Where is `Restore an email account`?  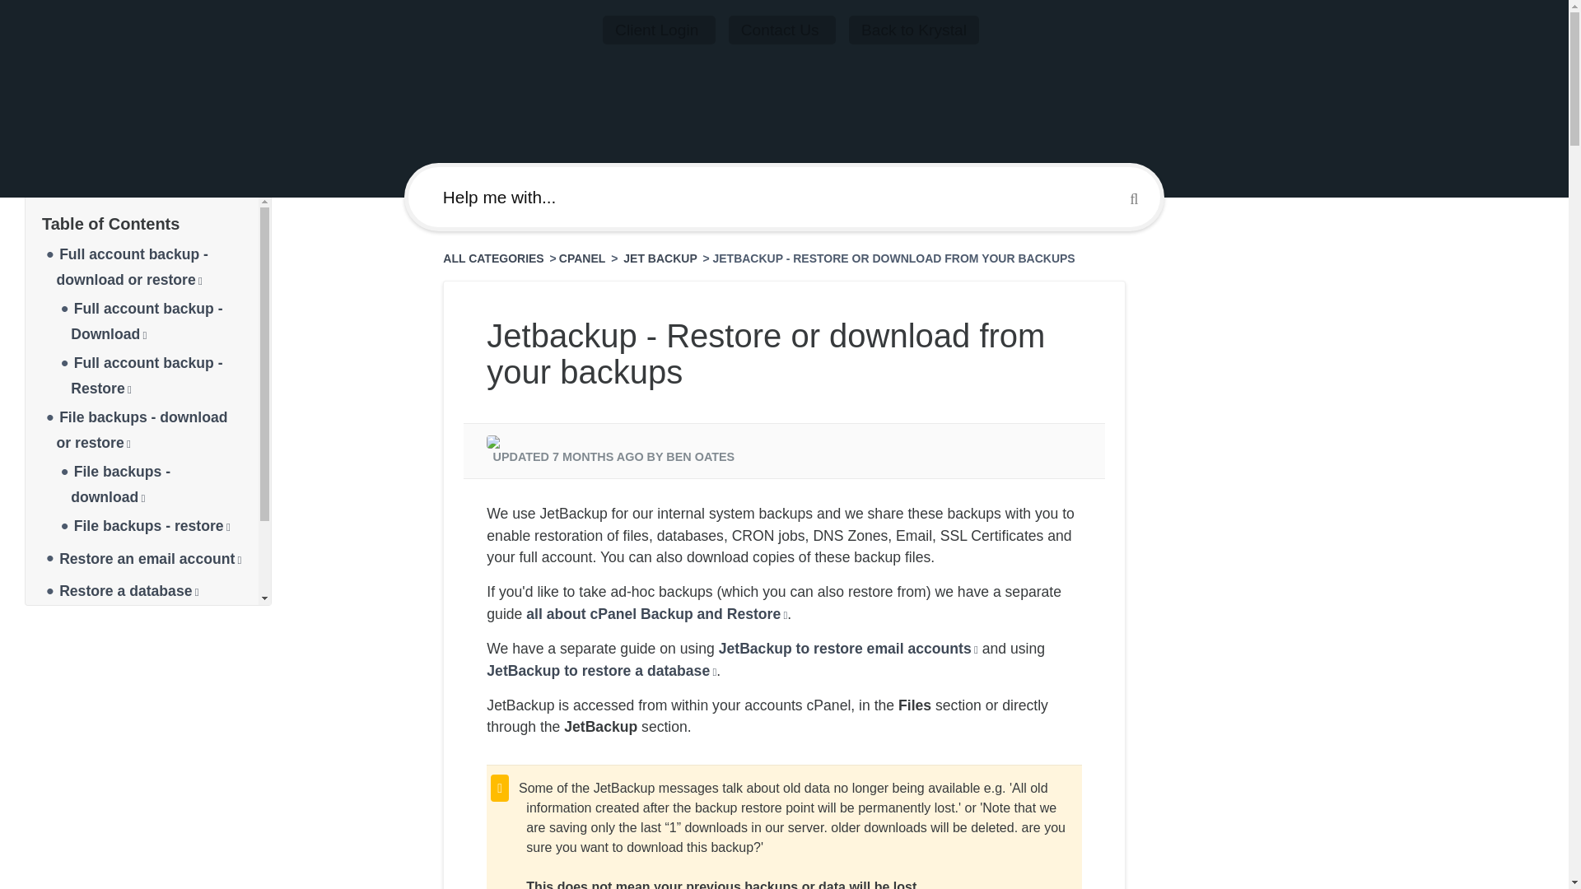 Restore an email account is located at coordinates (150, 558).